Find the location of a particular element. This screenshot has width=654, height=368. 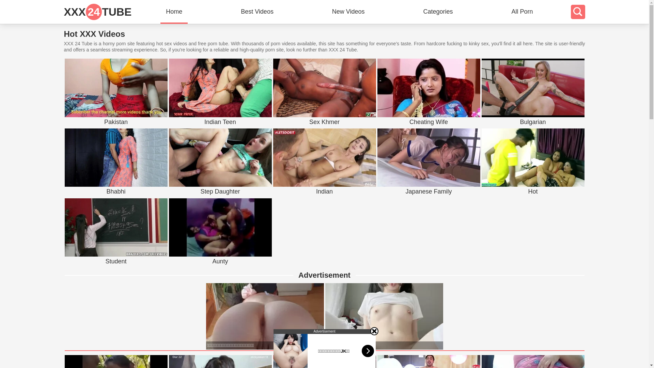

Japanese Family is located at coordinates (429, 192).